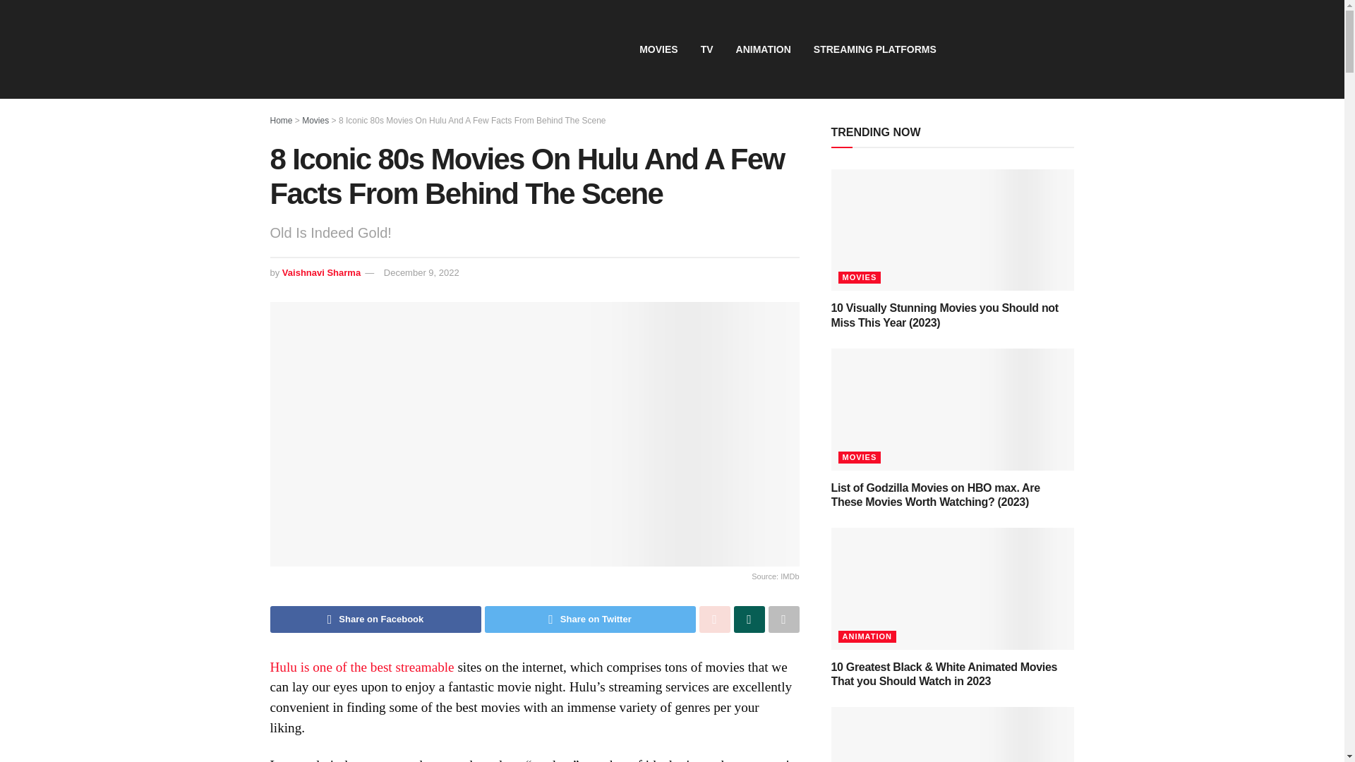 The height and width of the screenshot is (762, 1355). Describe the element at coordinates (315, 121) in the screenshot. I see `Movies` at that location.